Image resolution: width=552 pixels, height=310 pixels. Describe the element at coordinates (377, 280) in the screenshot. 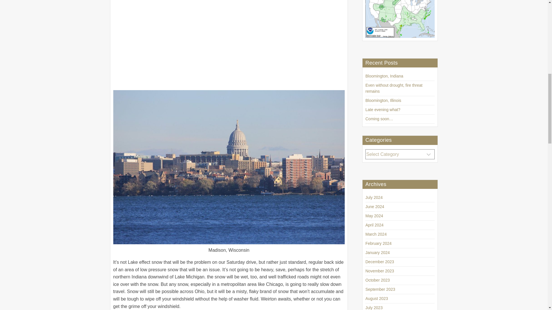

I see `October 2023` at that location.